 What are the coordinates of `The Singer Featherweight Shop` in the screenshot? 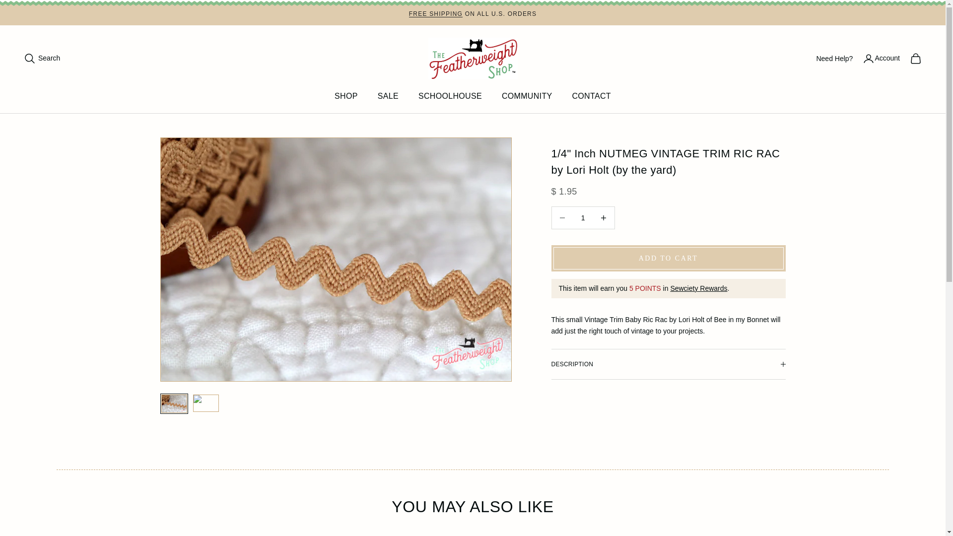 It's located at (473, 58).